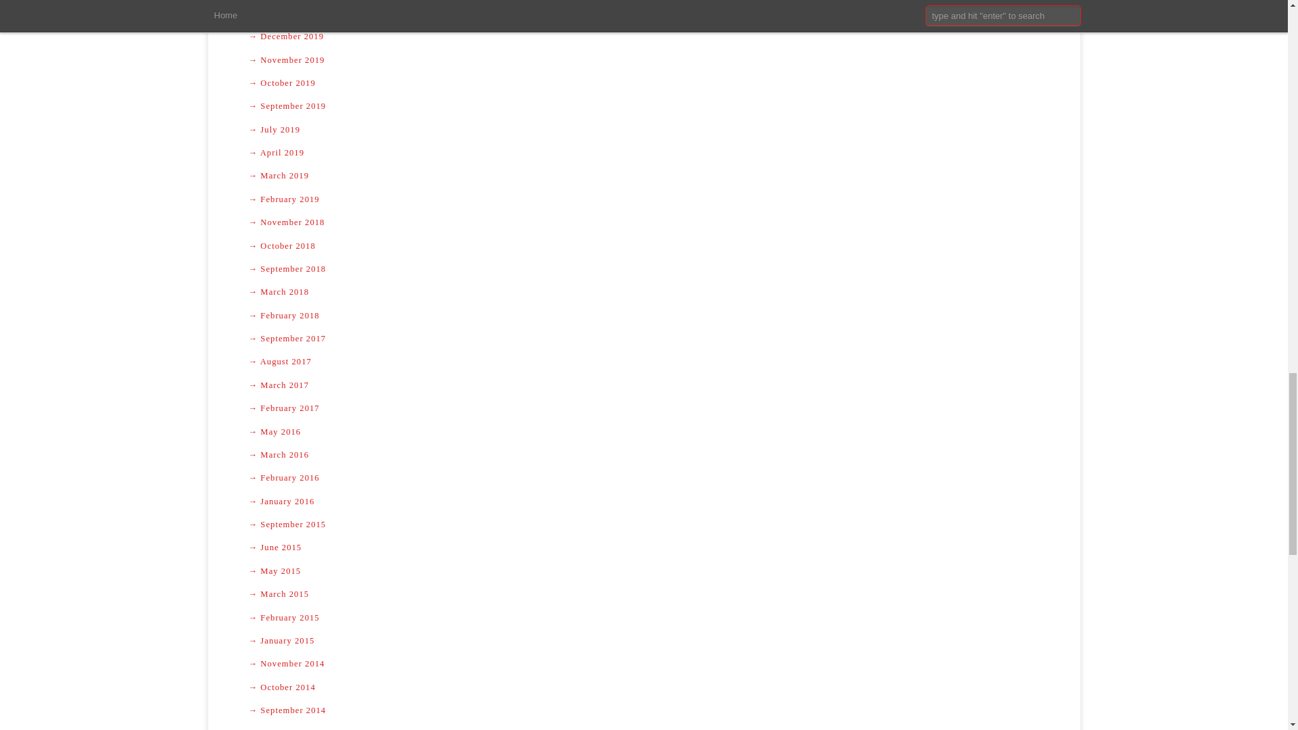 The image size is (1298, 730). Describe the element at coordinates (644, 105) in the screenshot. I see `September 2019` at that location.